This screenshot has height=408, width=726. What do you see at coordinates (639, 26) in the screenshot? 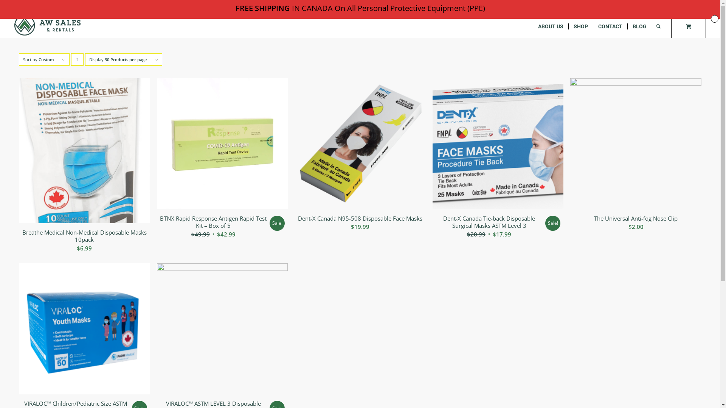
I see `BLOG` at bounding box center [639, 26].